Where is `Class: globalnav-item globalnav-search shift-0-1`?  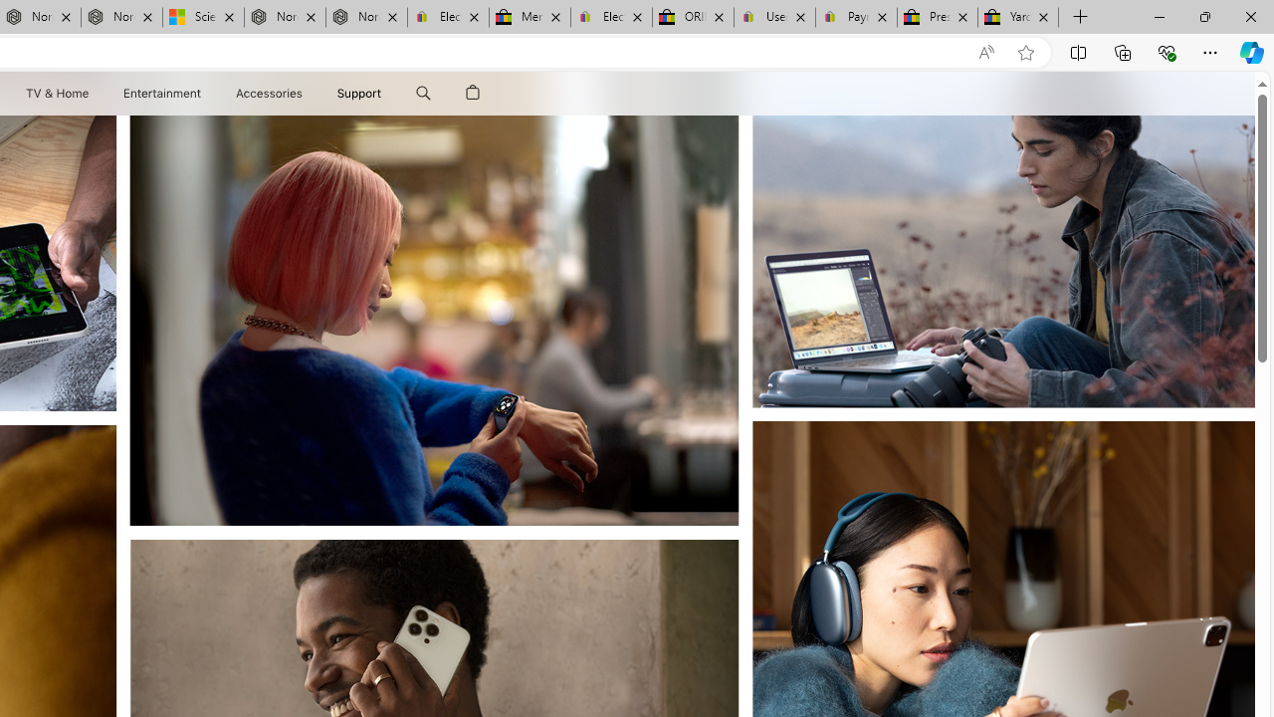
Class: globalnav-item globalnav-search shift-0-1 is located at coordinates (423, 94).